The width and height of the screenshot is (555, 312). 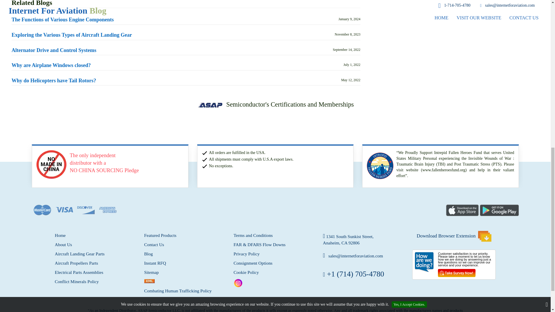 I want to click on The Functions of Various Engine Components, so click(x=62, y=20).